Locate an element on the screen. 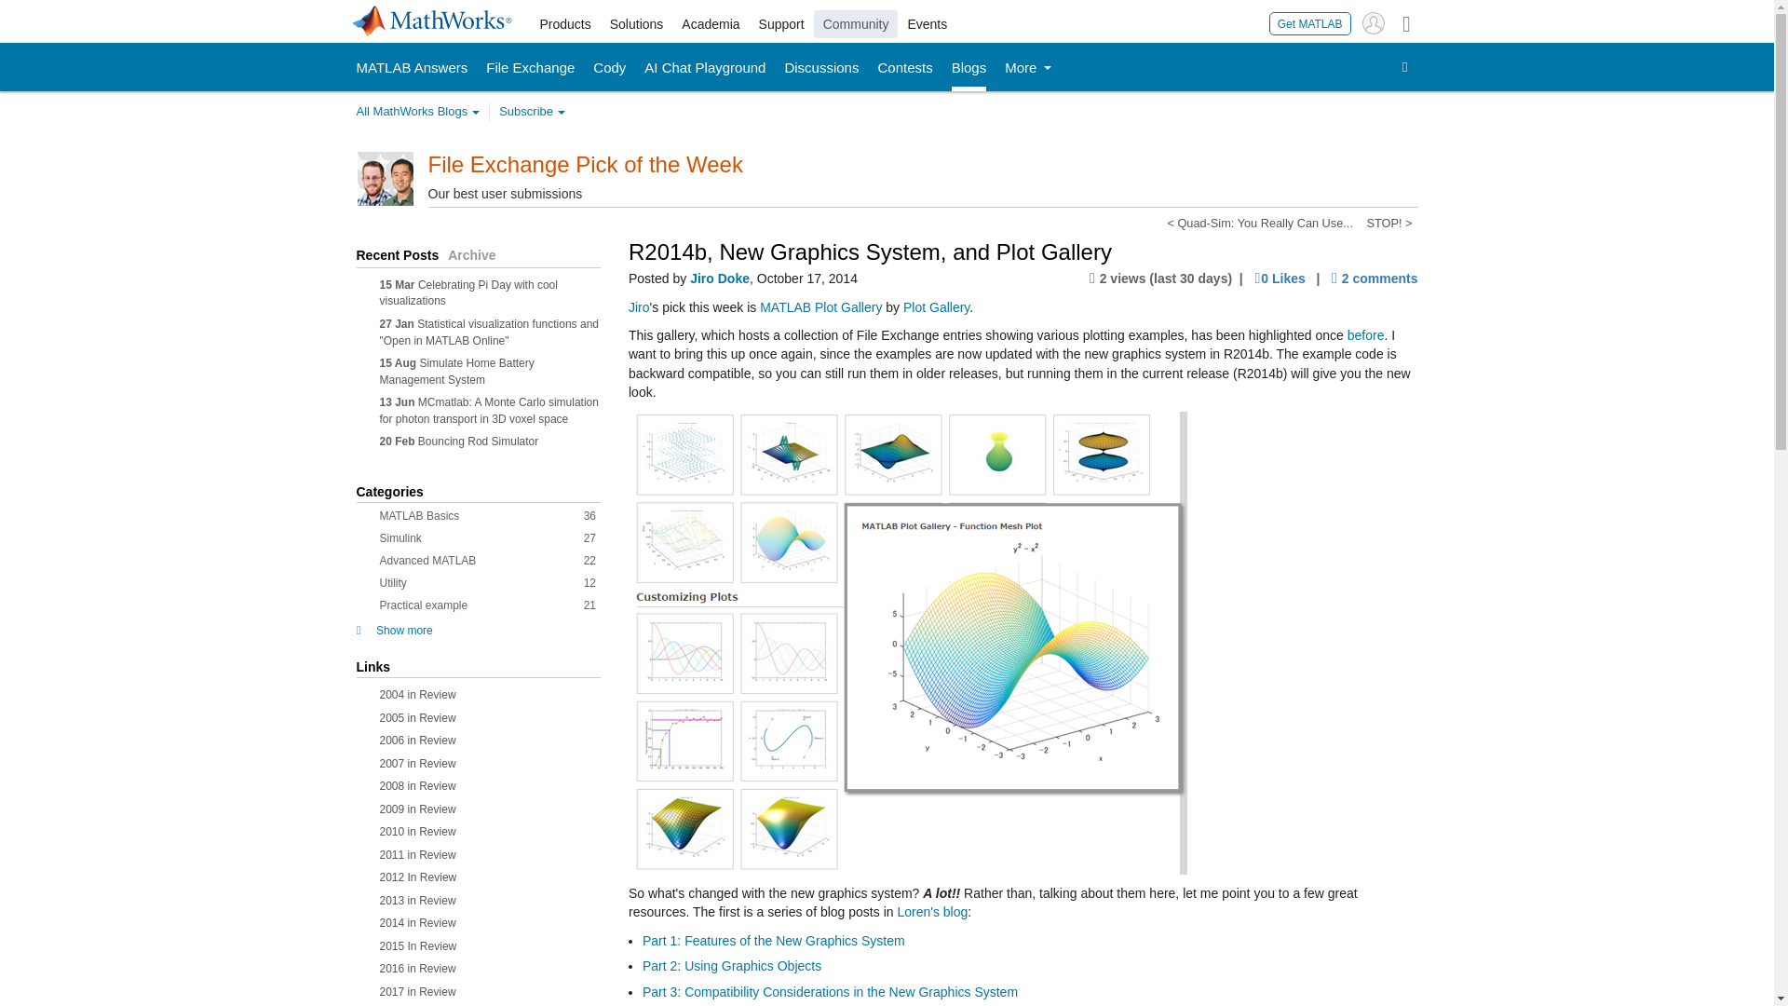 This screenshot has height=1006, width=1788. Get MATLAB is located at coordinates (1310, 22).